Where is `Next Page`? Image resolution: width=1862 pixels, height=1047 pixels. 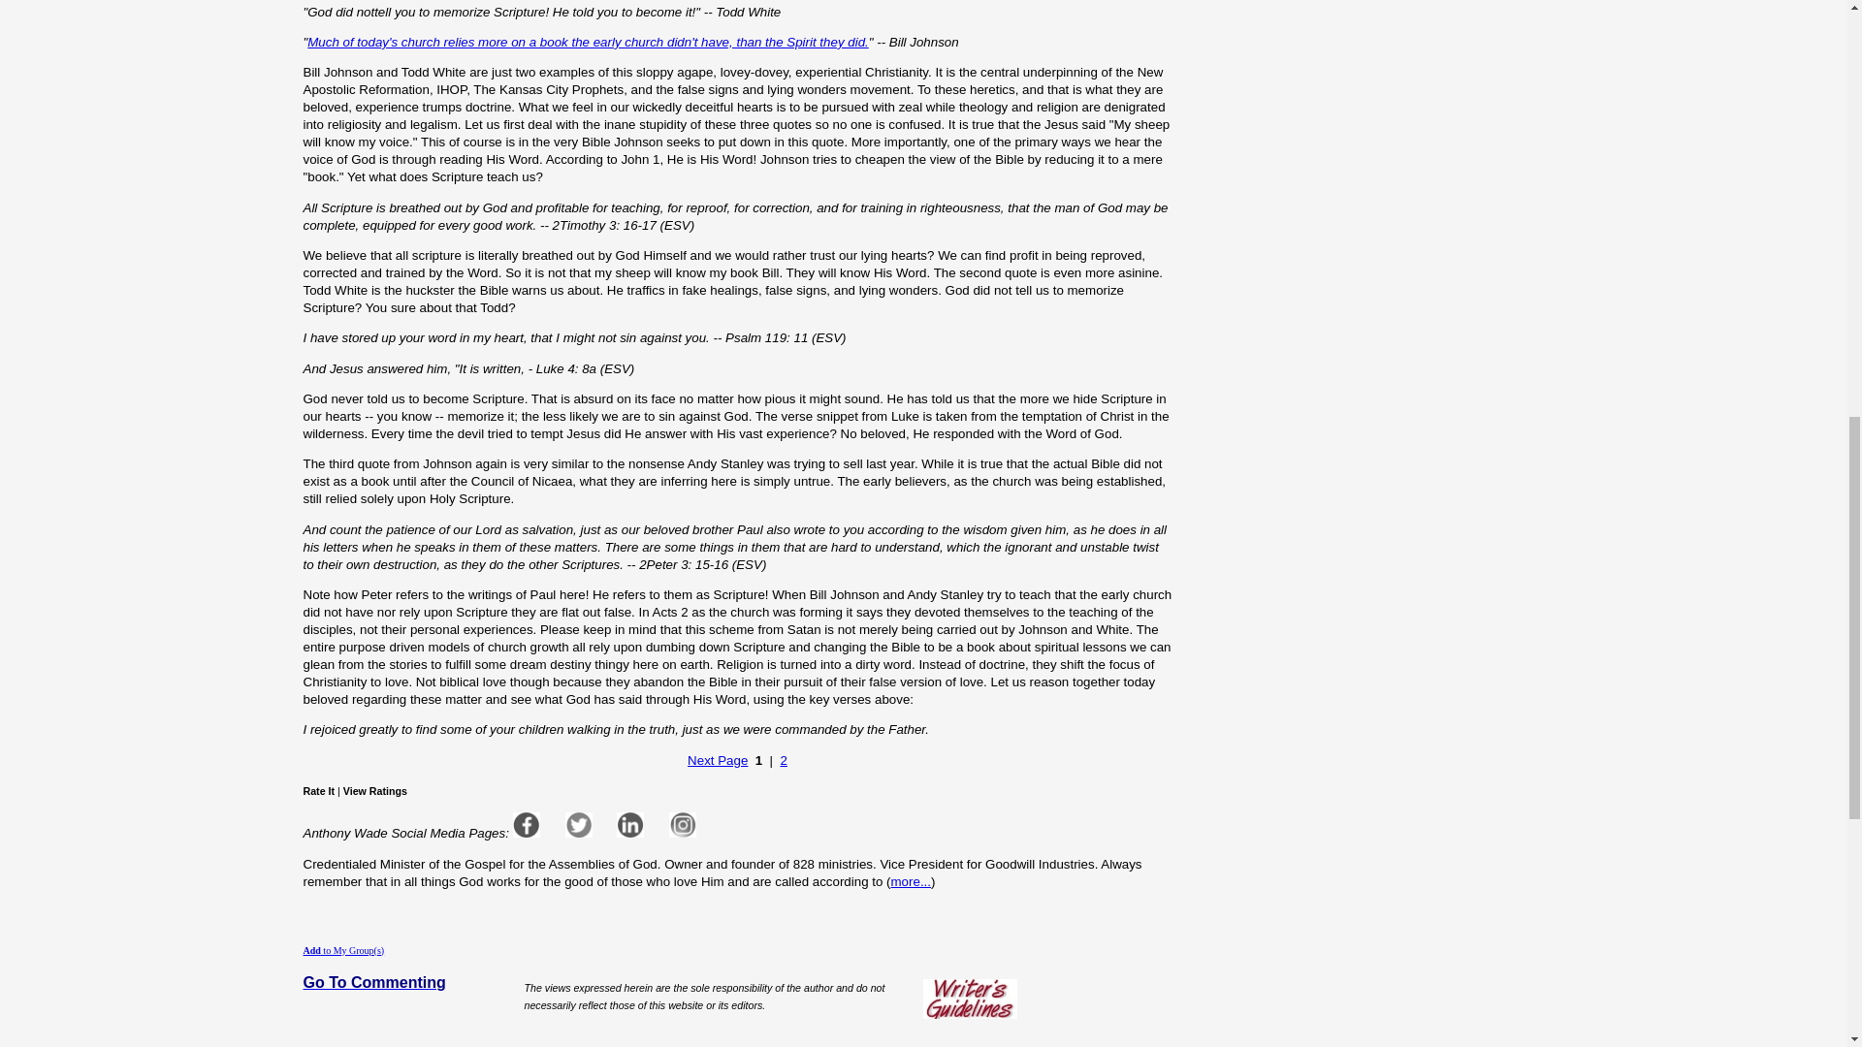 Next Page is located at coordinates (718, 760).